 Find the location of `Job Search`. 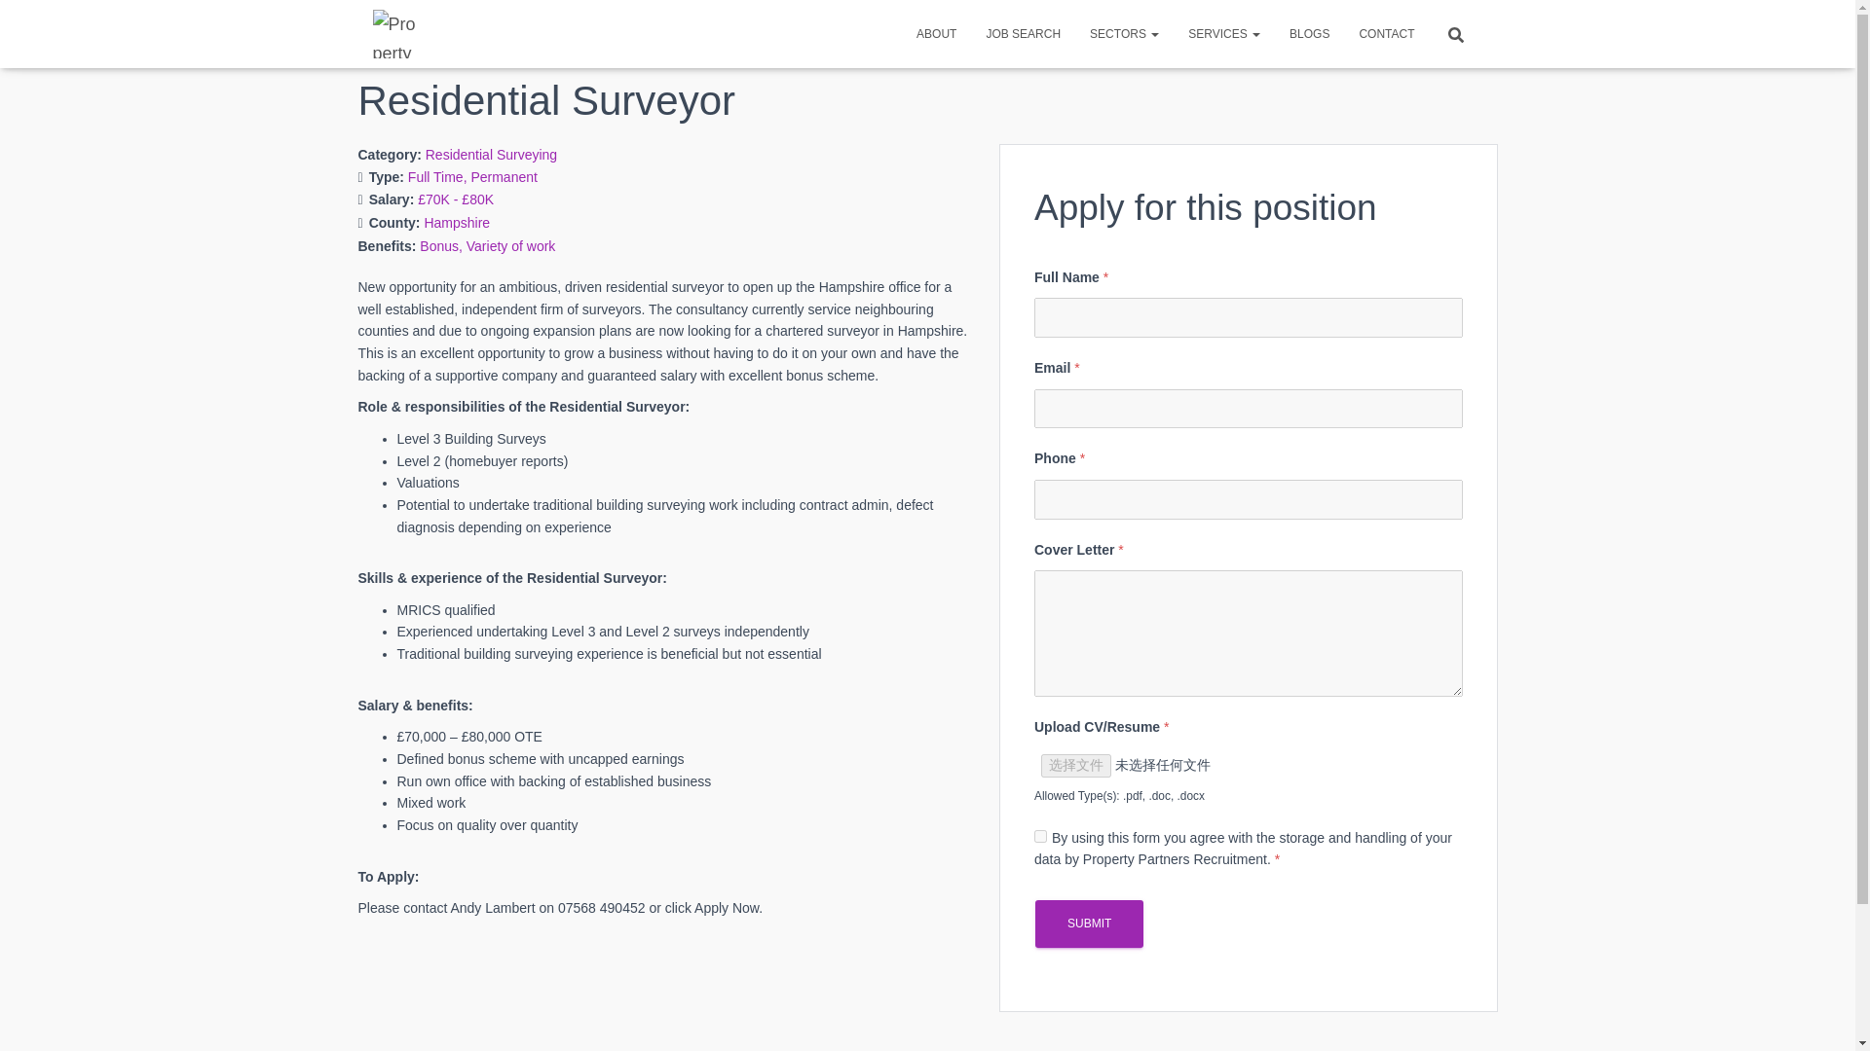

Job Search is located at coordinates (1023, 33).